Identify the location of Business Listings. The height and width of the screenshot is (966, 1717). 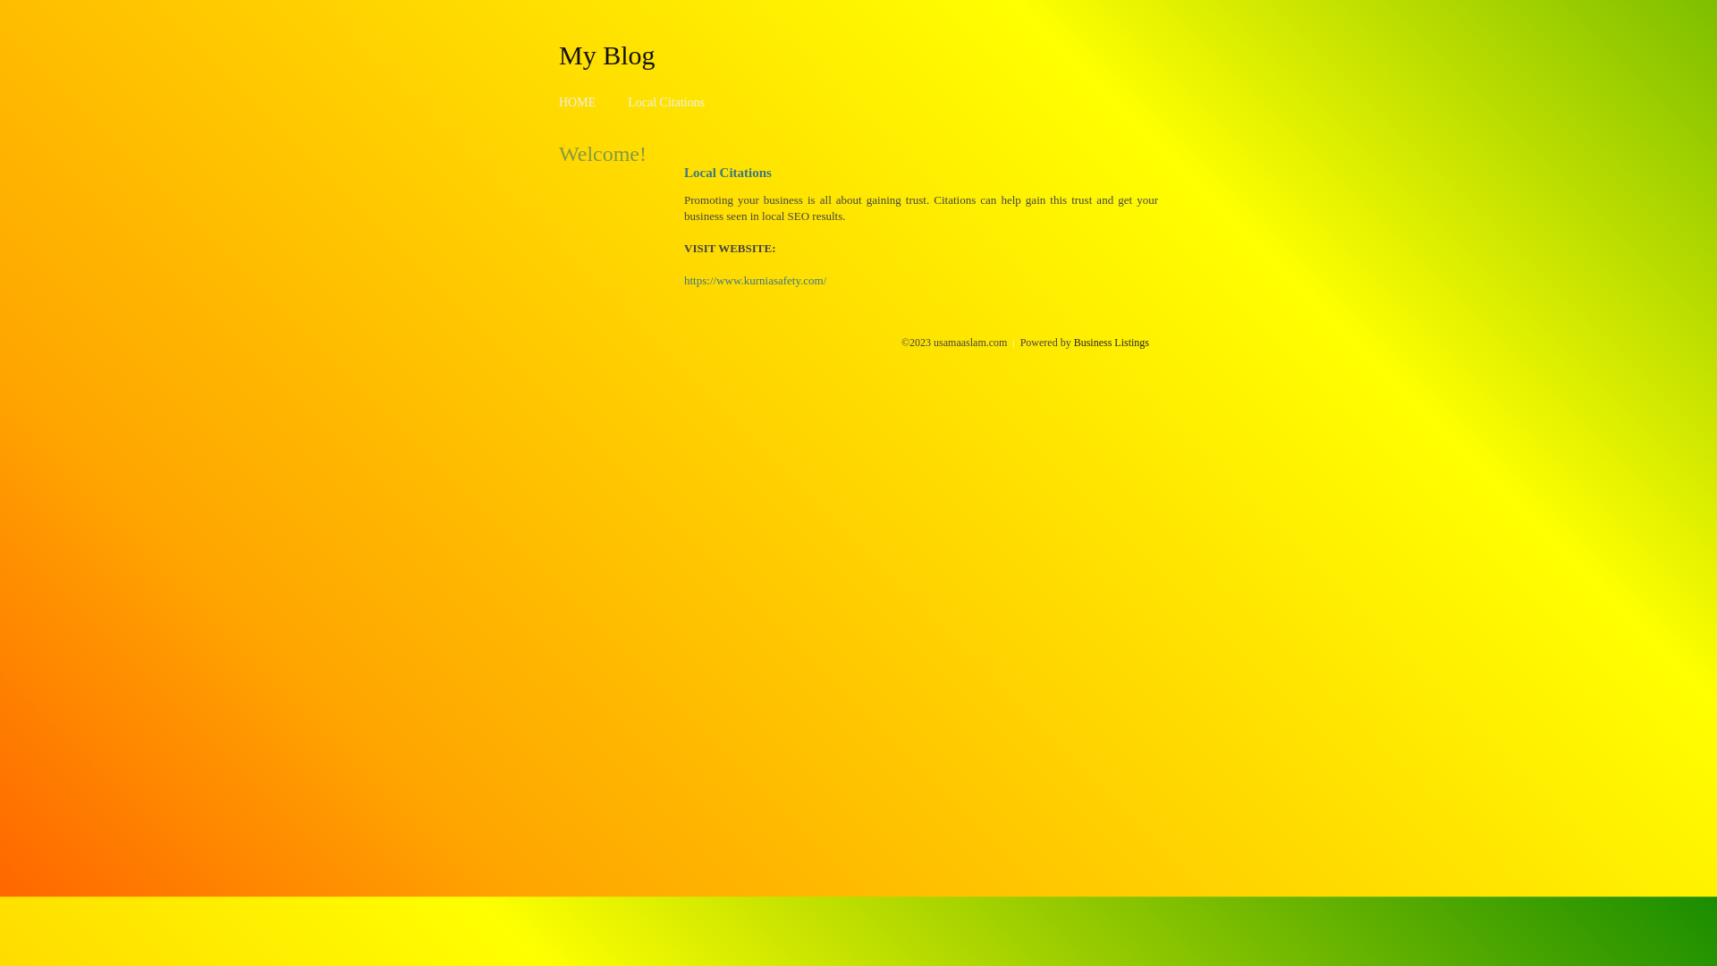
(1112, 343).